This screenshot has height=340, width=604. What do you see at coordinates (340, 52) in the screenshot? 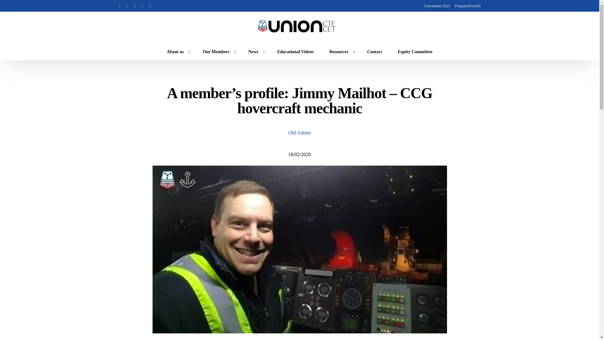
I see `Resources` at bounding box center [340, 52].